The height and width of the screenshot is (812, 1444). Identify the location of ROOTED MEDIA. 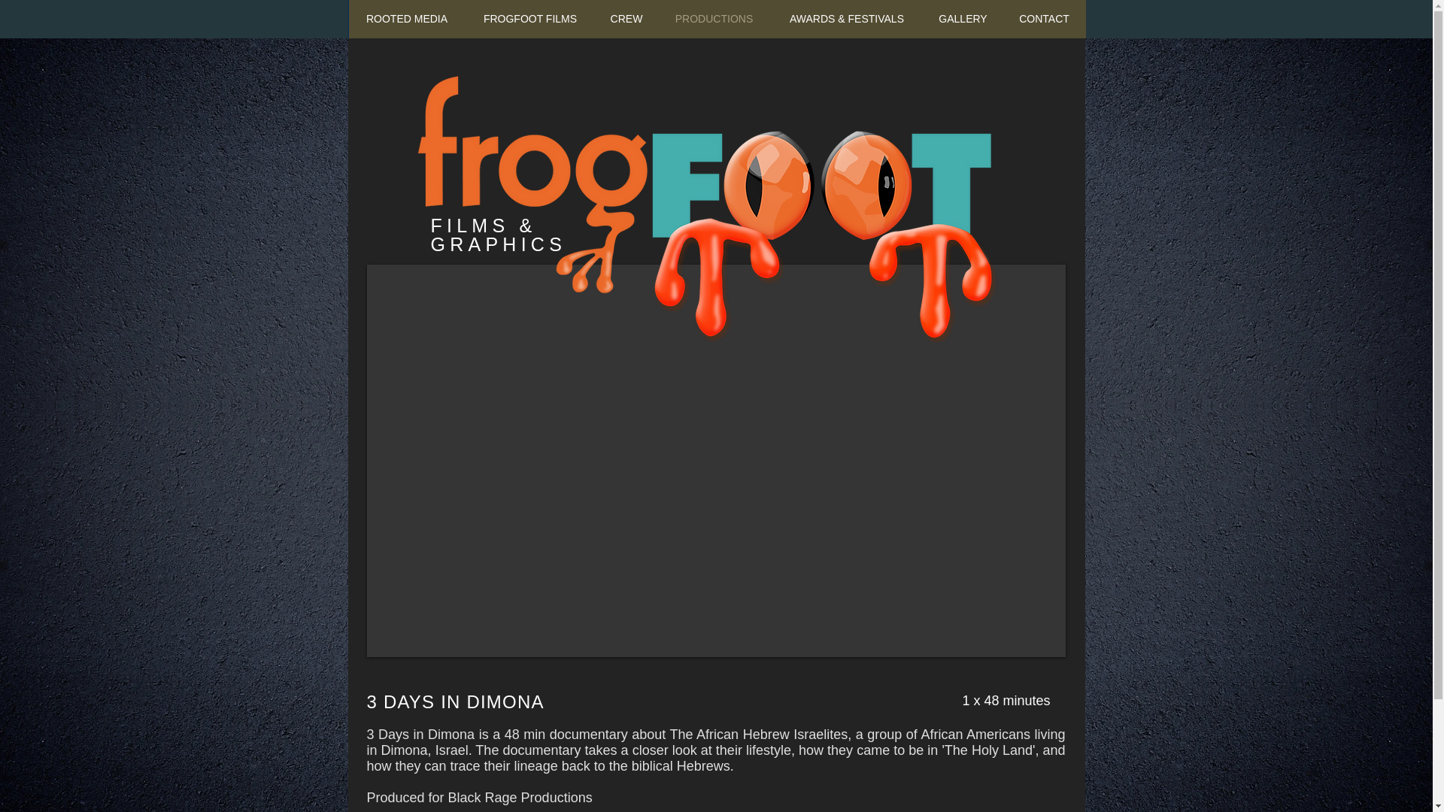
(407, 19).